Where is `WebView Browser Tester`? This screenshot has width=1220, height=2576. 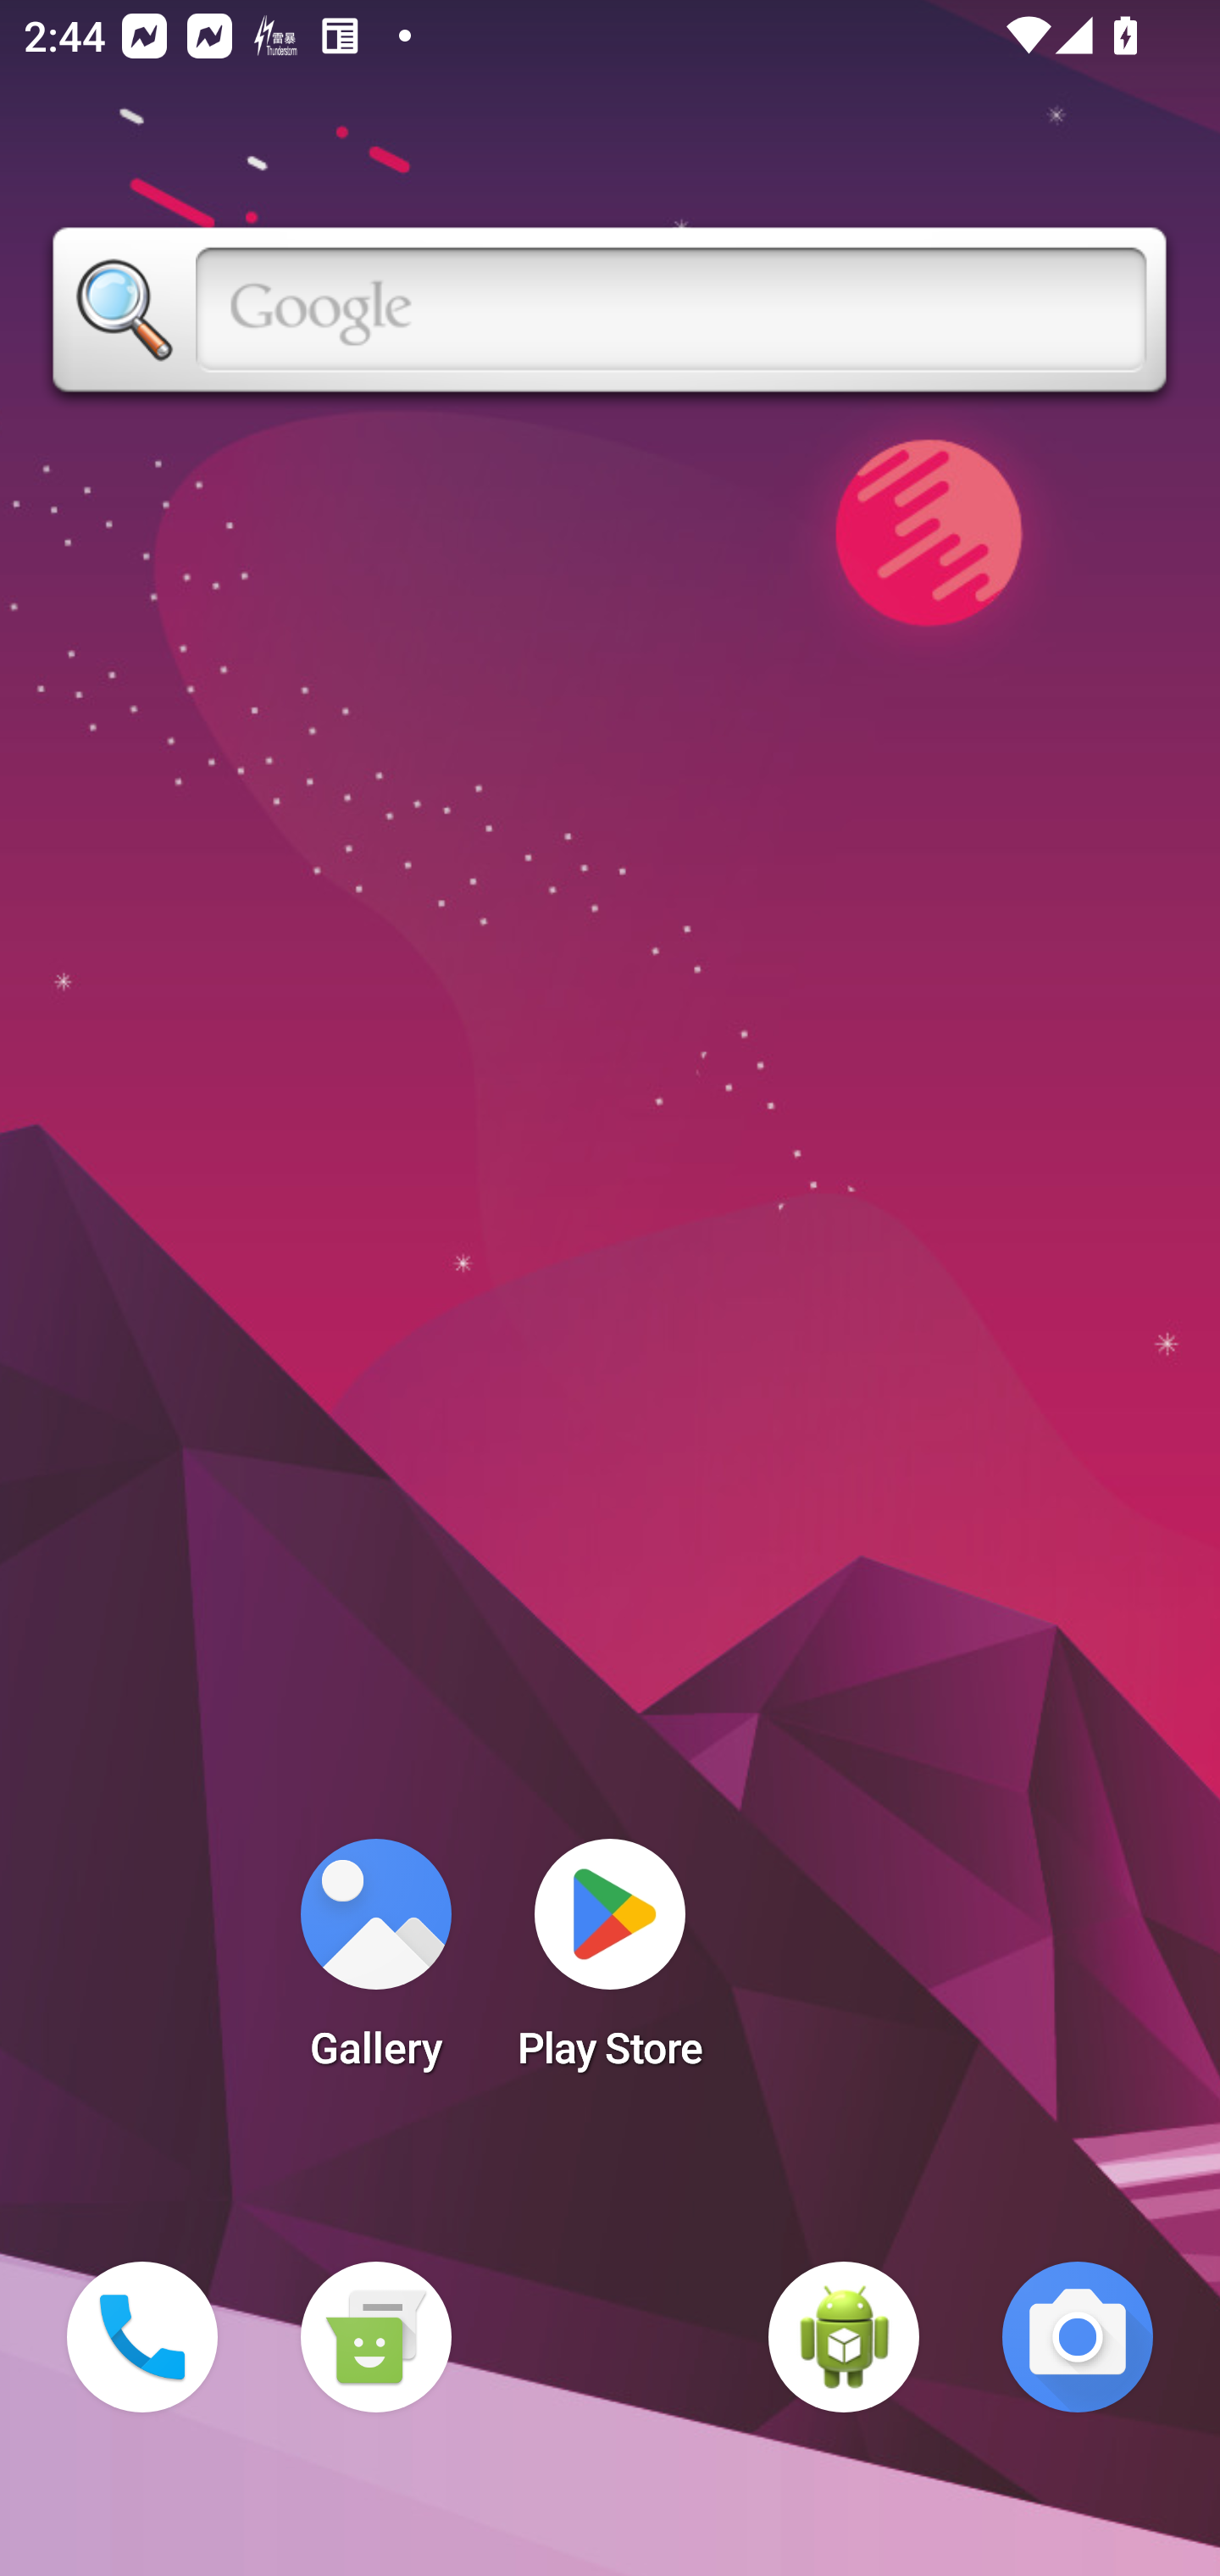
WebView Browser Tester is located at coordinates (844, 2337).